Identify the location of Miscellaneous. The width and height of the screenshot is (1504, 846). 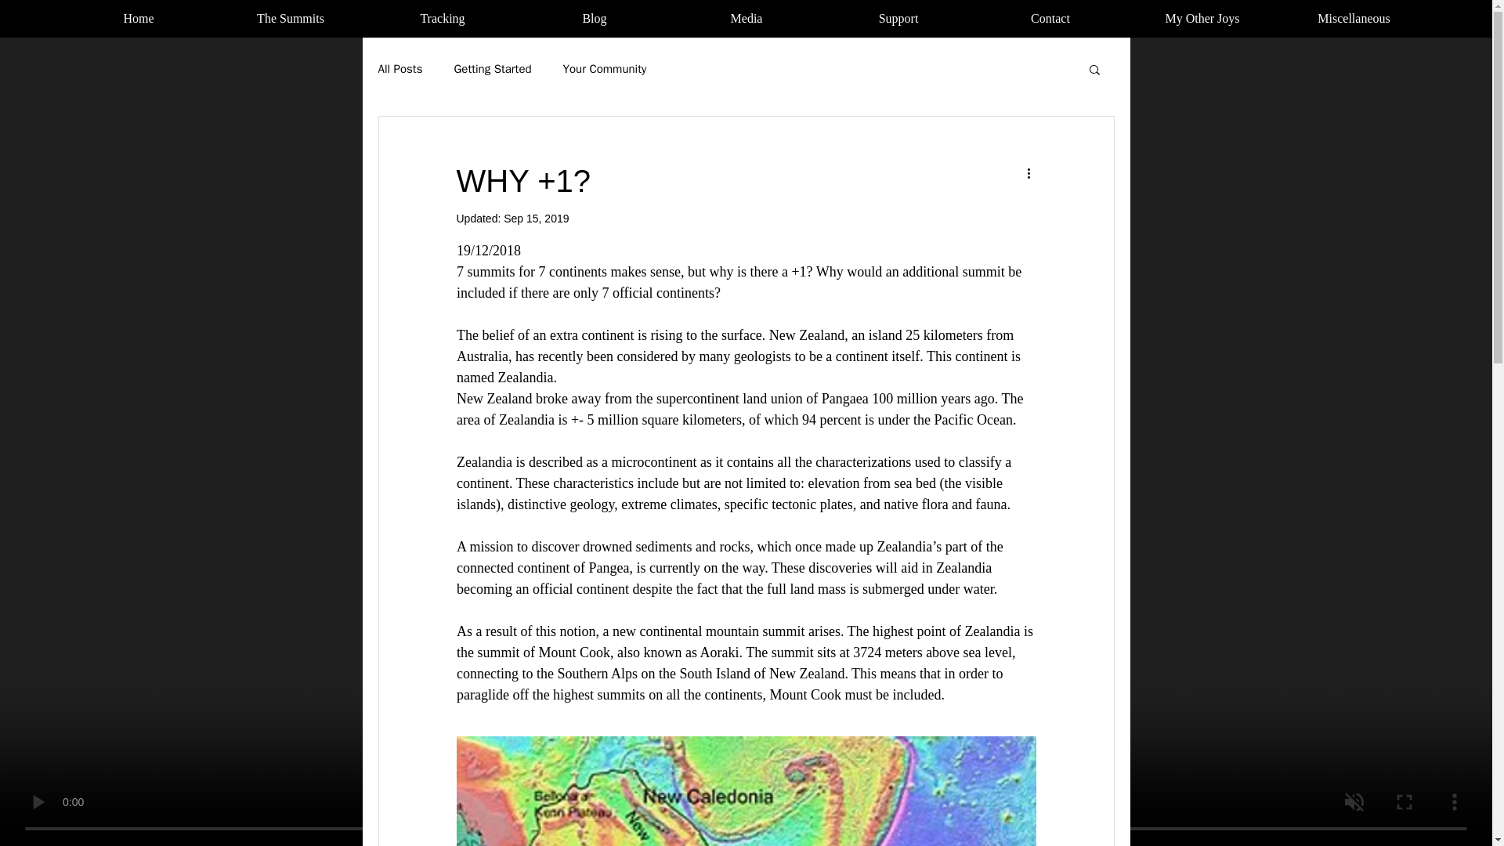
(1354, 17).